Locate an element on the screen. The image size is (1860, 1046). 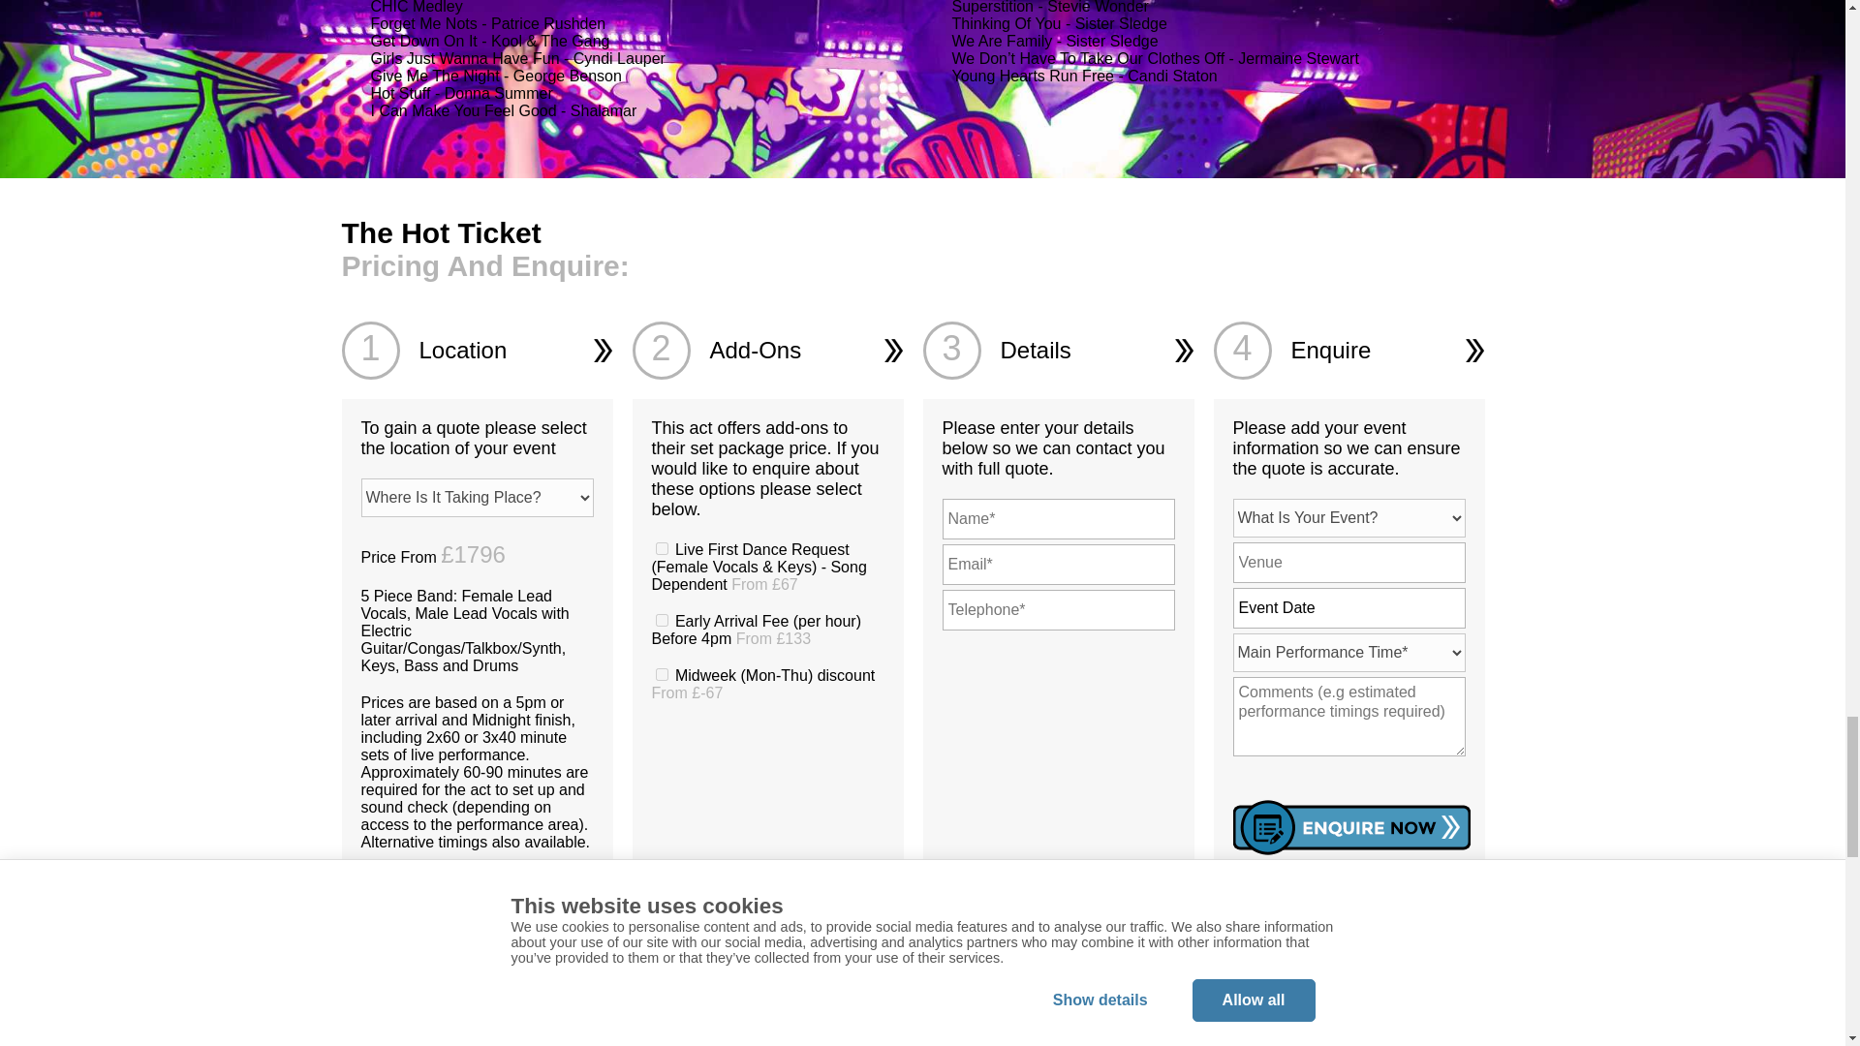
6207 is located at coordinates (661, 620).